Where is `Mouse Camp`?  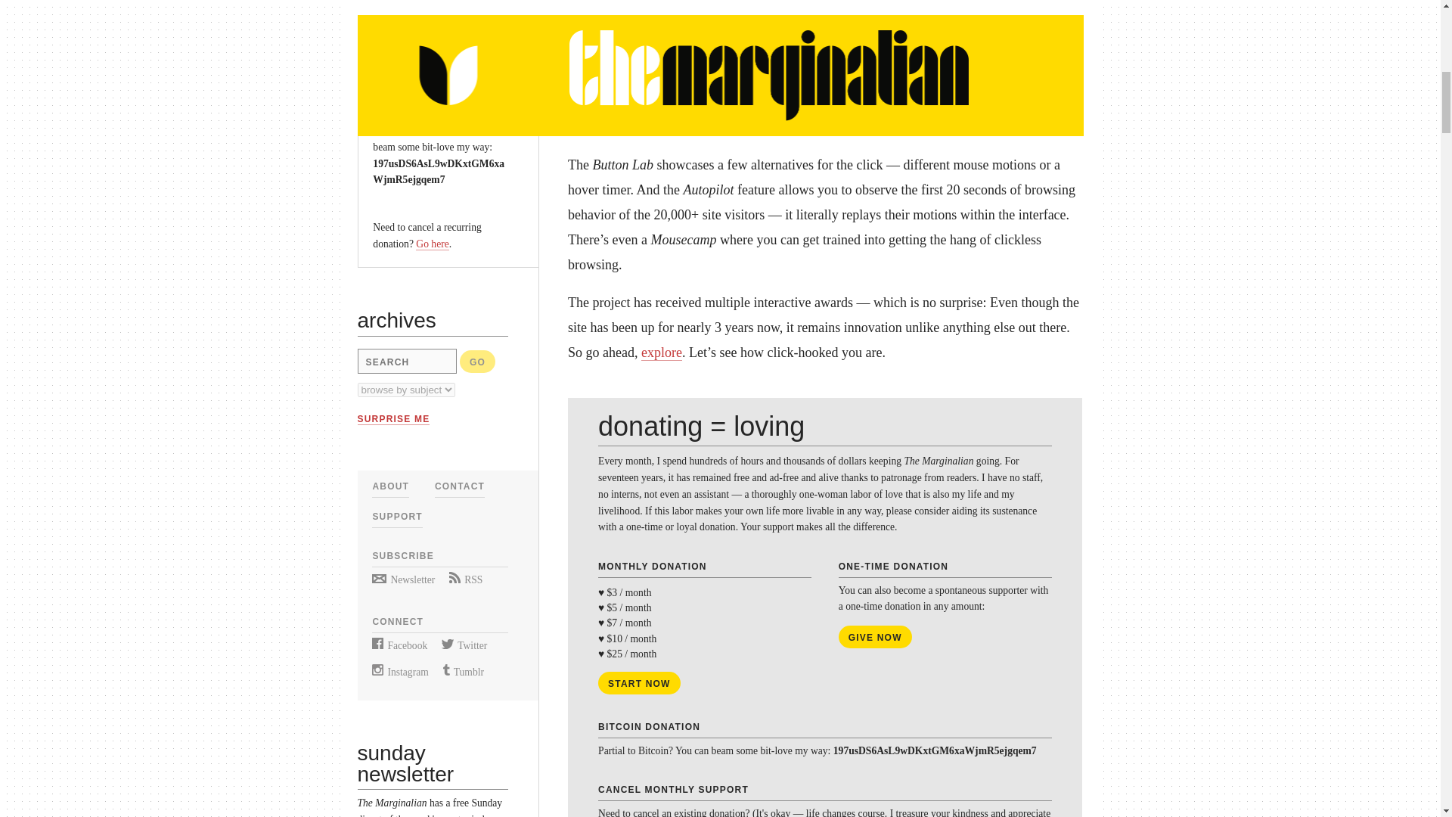 Mouse Camp is located at coordinates (825, 106).